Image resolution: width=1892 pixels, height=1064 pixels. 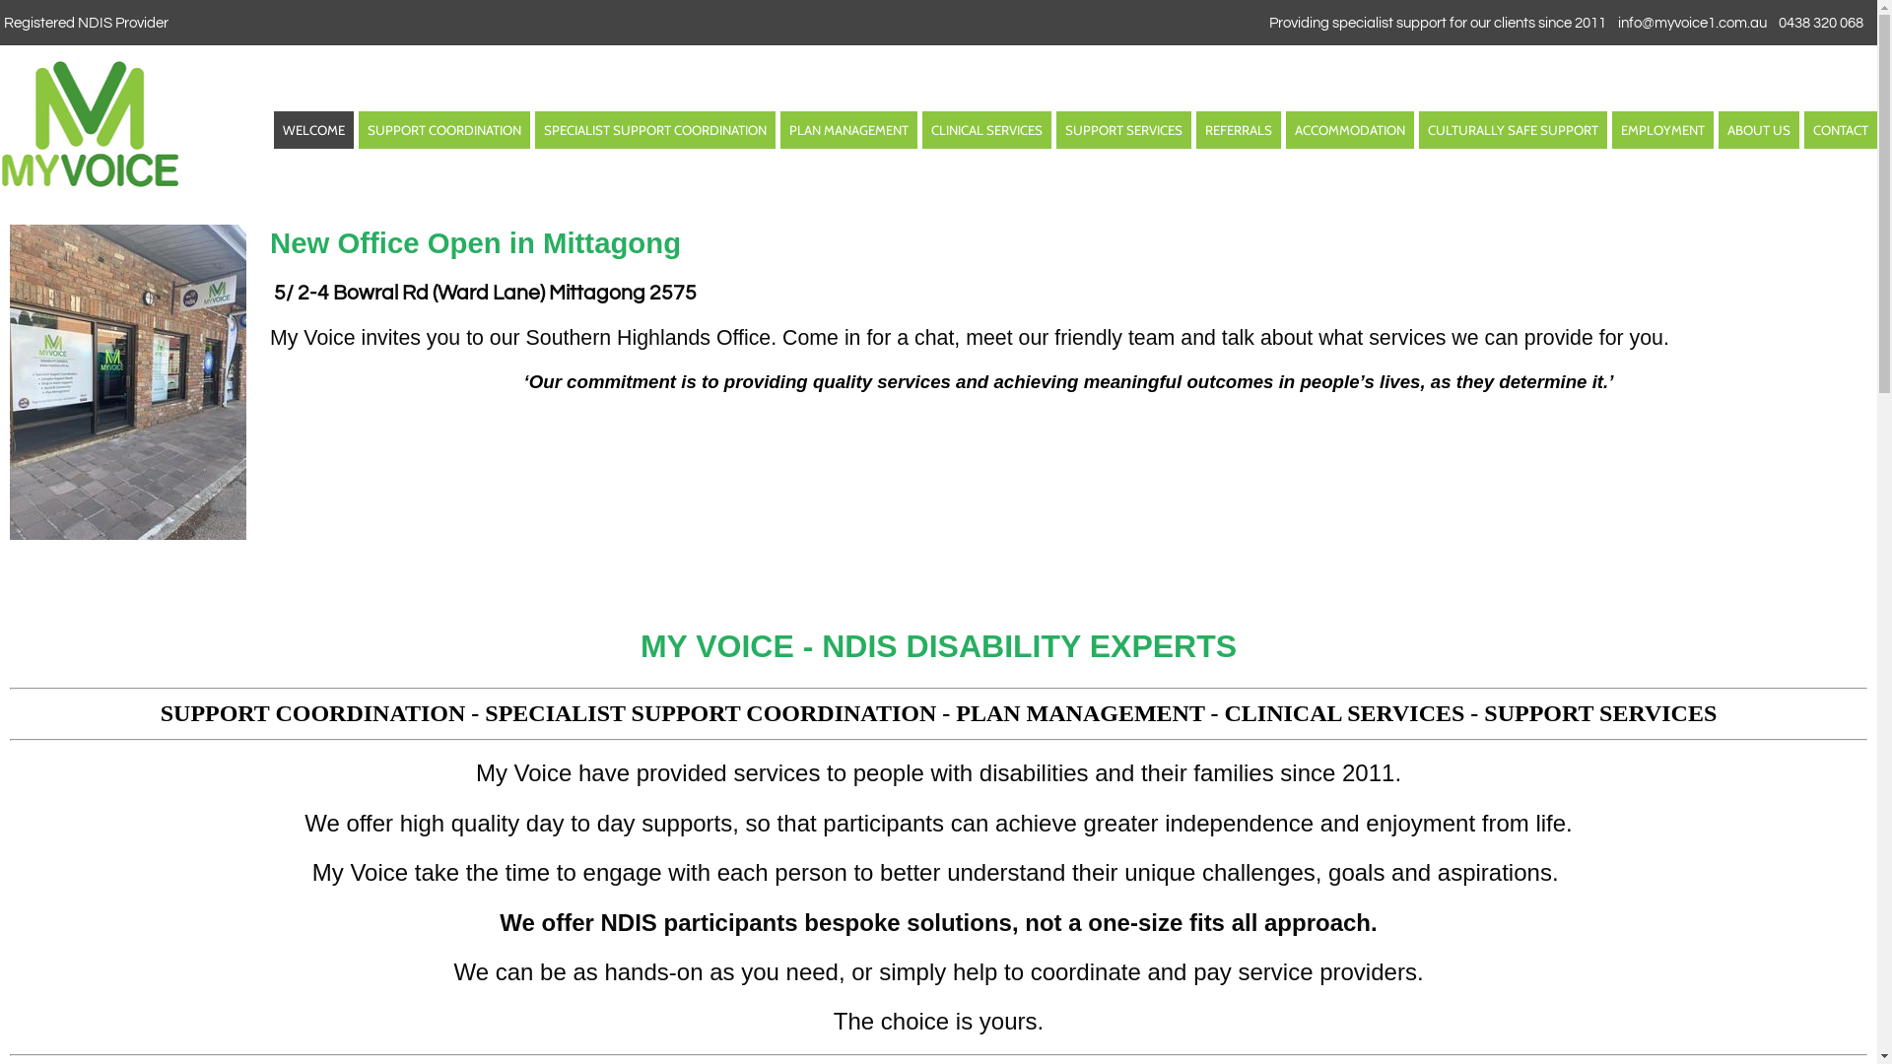 I want to click on EMPLOYMENT, so click(x=1663, y=130).